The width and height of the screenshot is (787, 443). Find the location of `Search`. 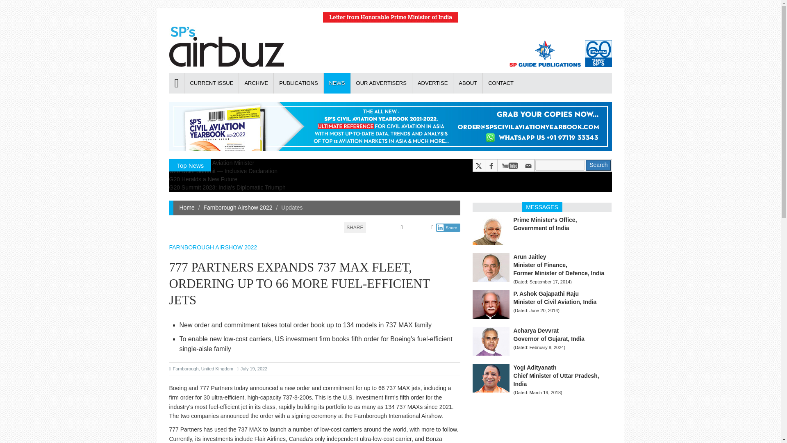

Search is located at coordinates (598, 165).